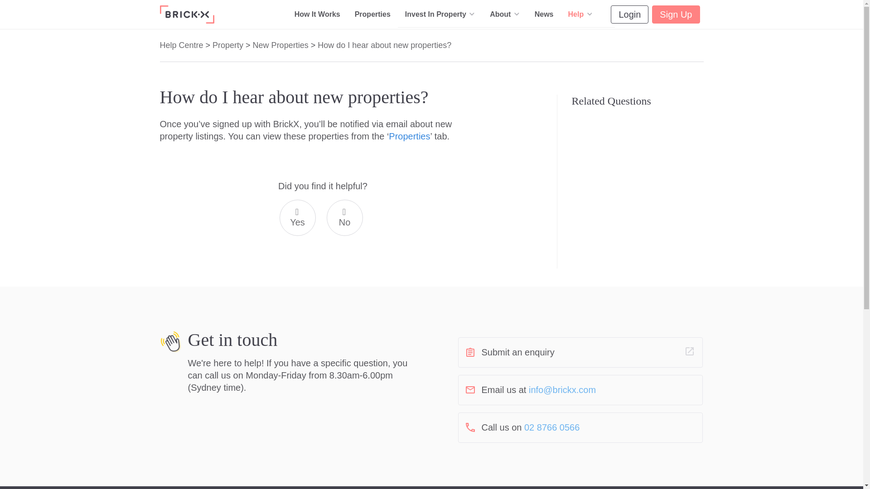  Describe the element at coordinates (384, 45) in the screenshot. I see `How do I hear about new properties?` at that location.